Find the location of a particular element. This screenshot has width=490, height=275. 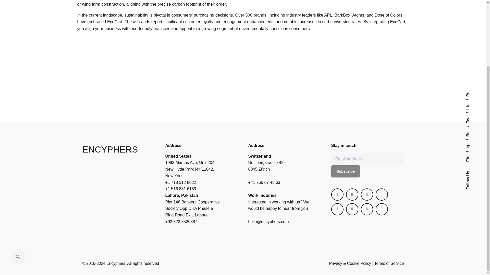

Fb. is located at coordinates (471, 69).